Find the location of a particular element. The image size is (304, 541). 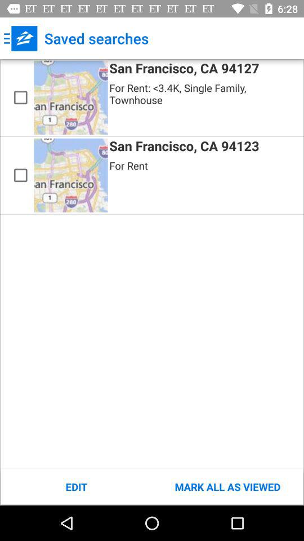

turn off the edit at the bottom left corner is located at coordinates (77, 487).